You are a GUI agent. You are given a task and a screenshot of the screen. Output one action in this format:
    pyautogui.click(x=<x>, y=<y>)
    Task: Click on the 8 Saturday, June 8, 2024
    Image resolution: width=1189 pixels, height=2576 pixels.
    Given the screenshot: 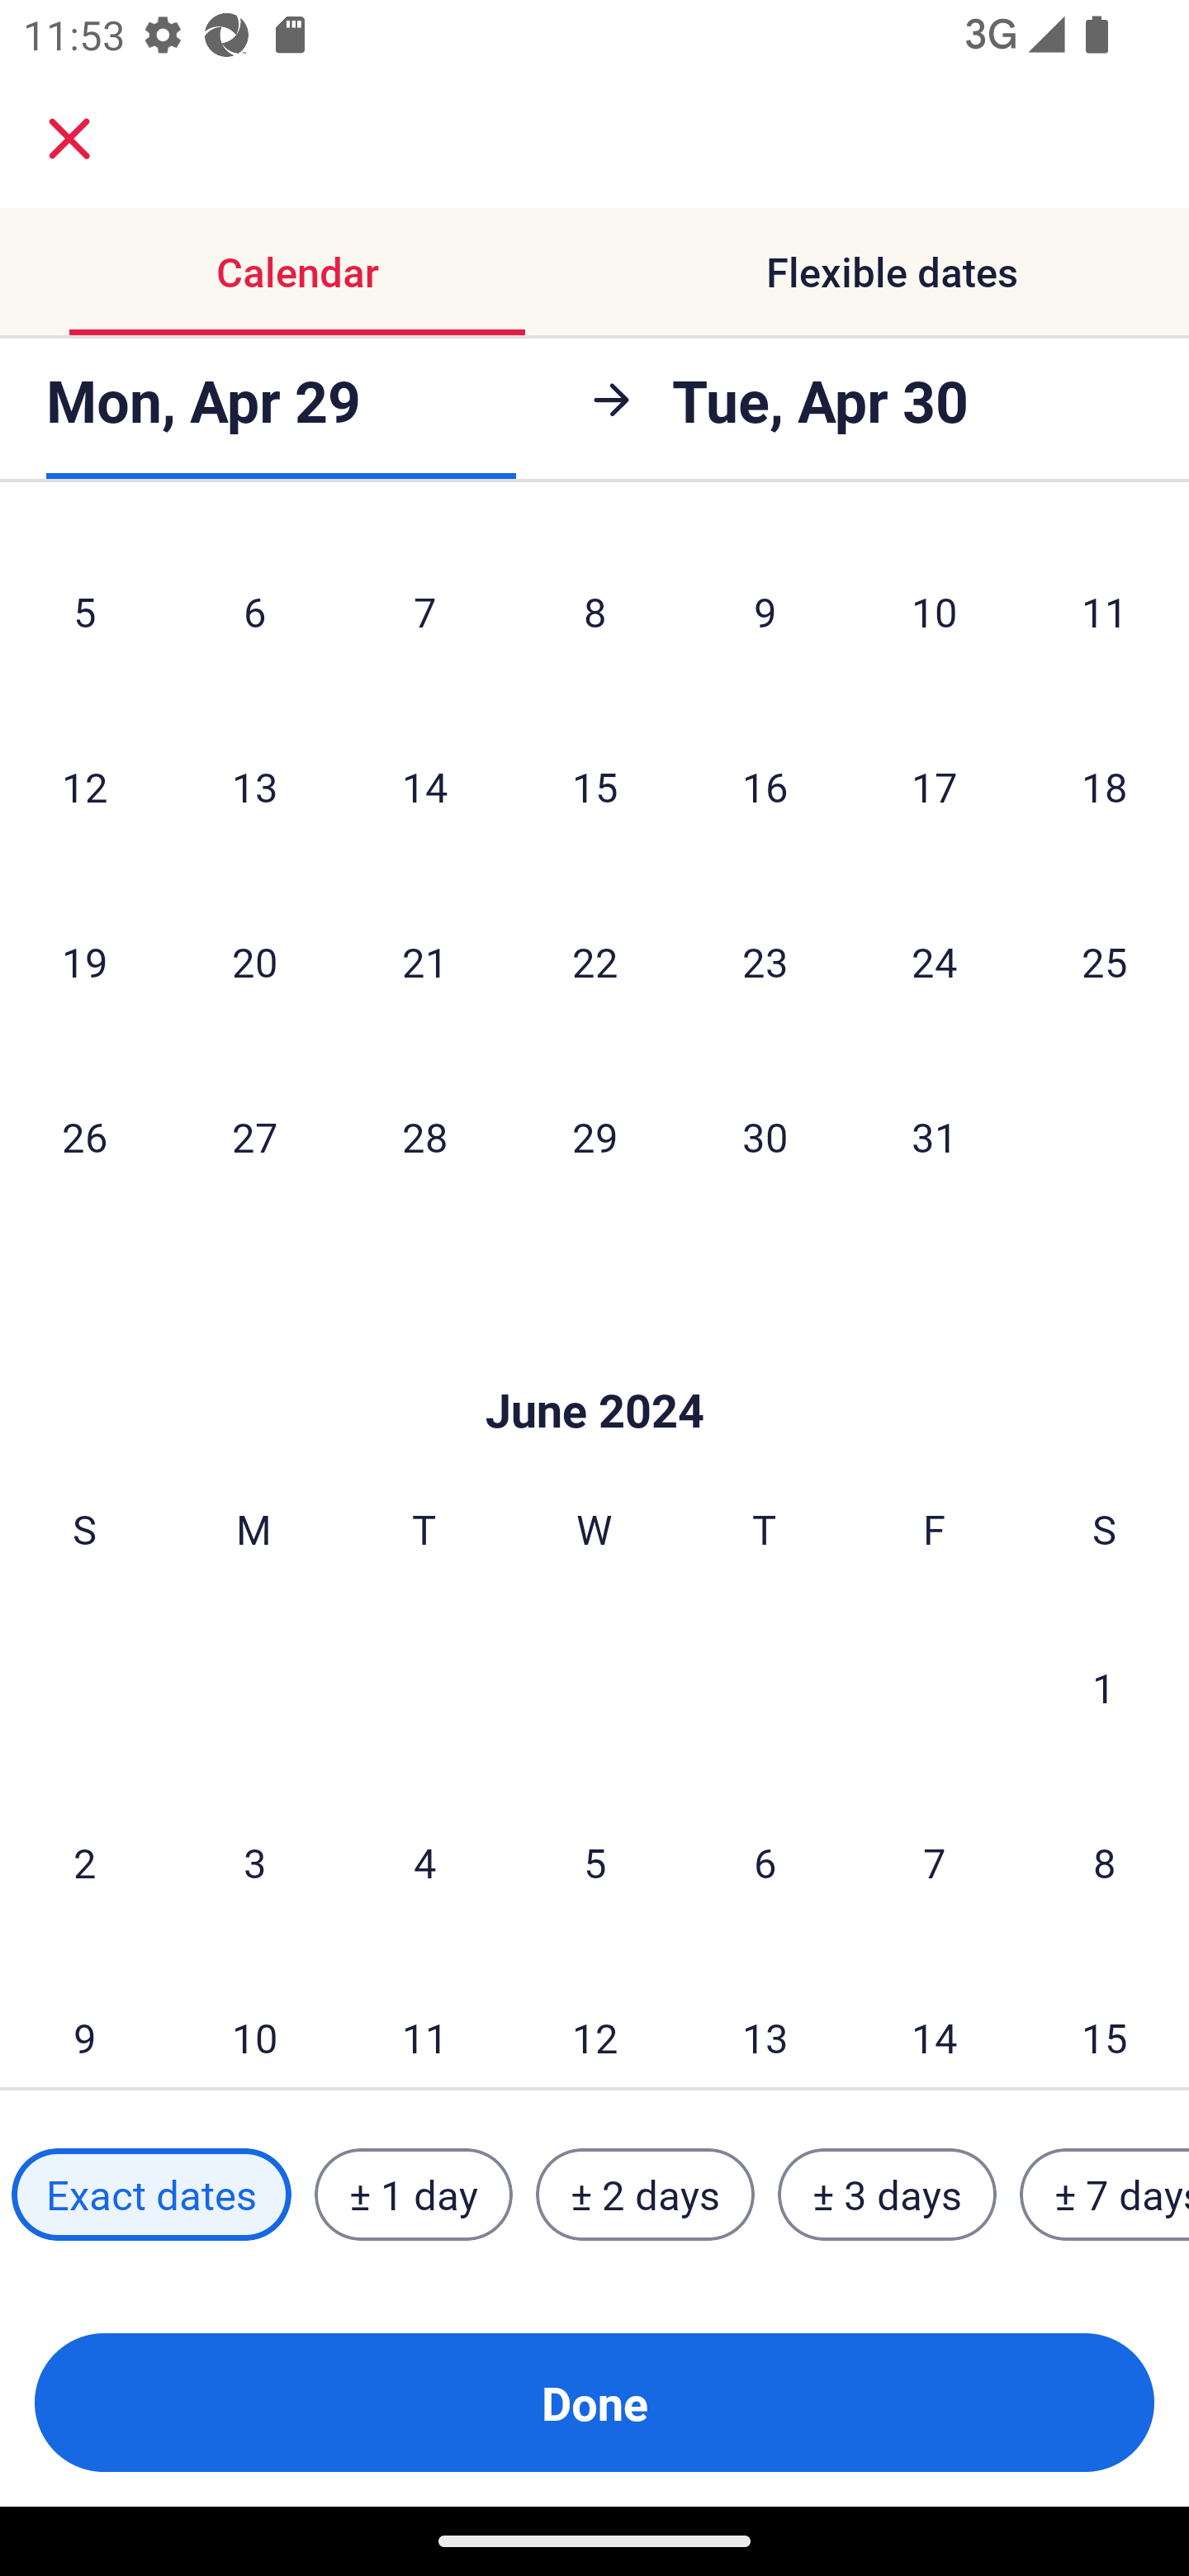 What is the action you would take?
    pyautogui.click(x=1105, y=1862)
    